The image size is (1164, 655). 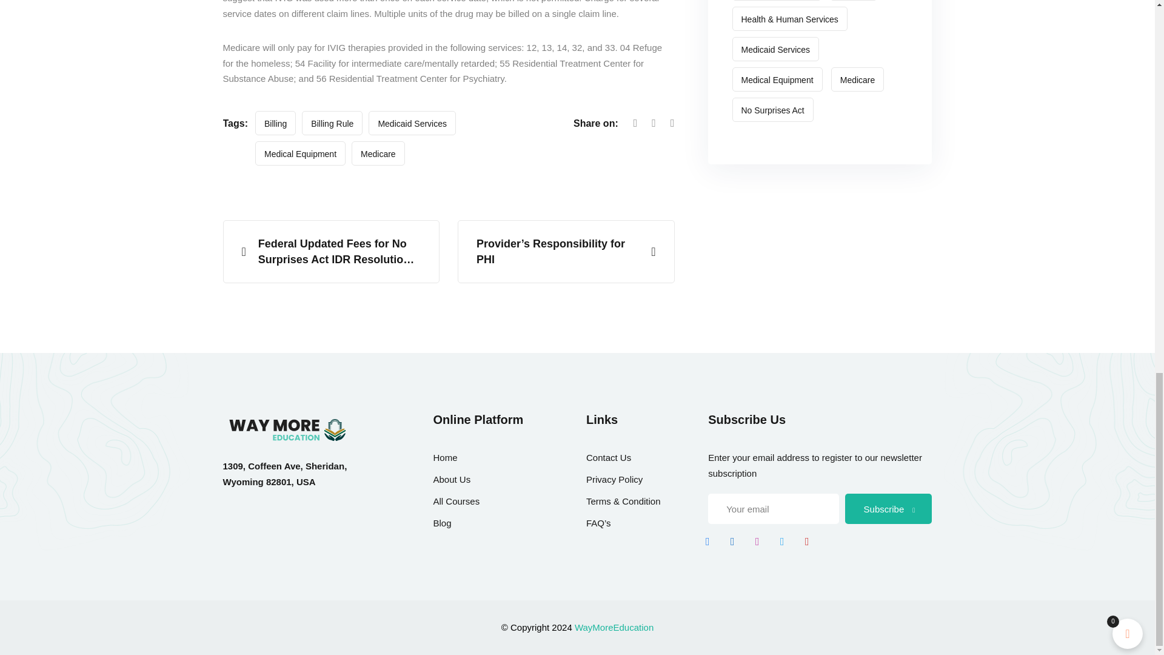 What do you see at coordinates (378, 153) in the screenshot?
I see `Medicare` at bounding box center [378, 153].